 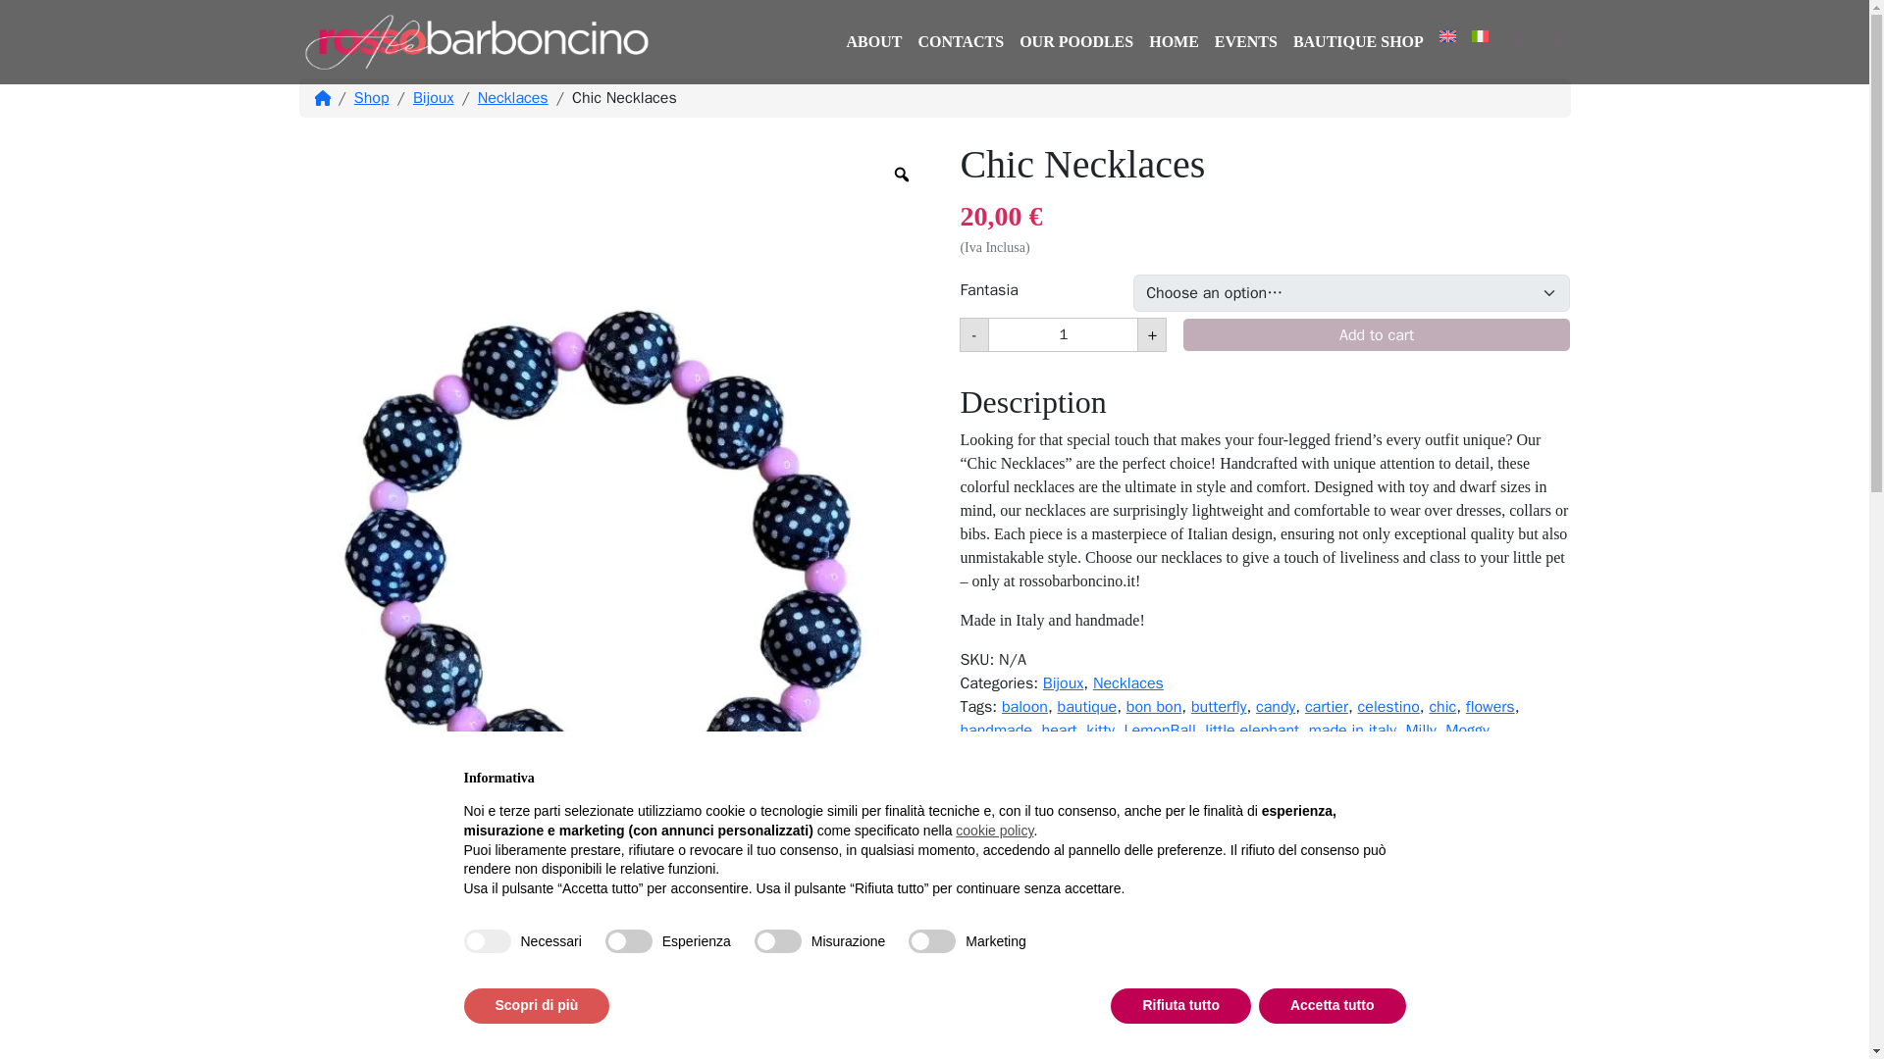 What do you see at coordinates (1389, 706) in the screenshot?
I see `HOME` at bounding box center [1389, 706].